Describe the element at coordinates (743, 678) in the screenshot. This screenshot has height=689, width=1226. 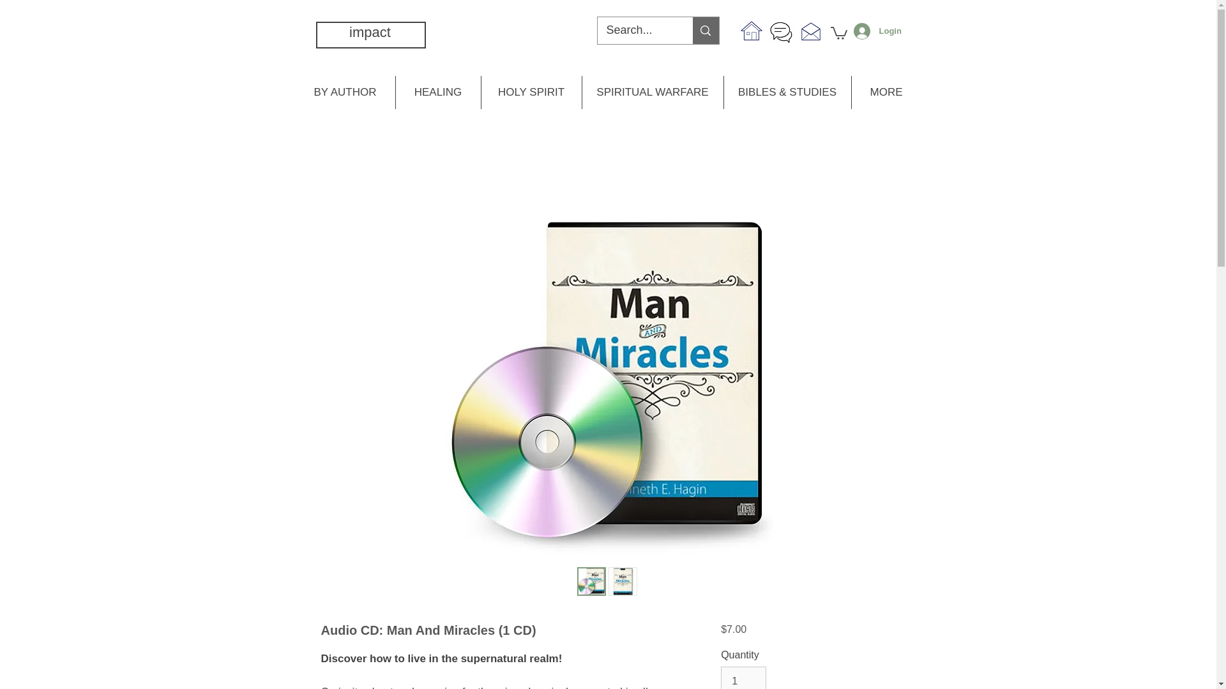
I see `1` at that location.